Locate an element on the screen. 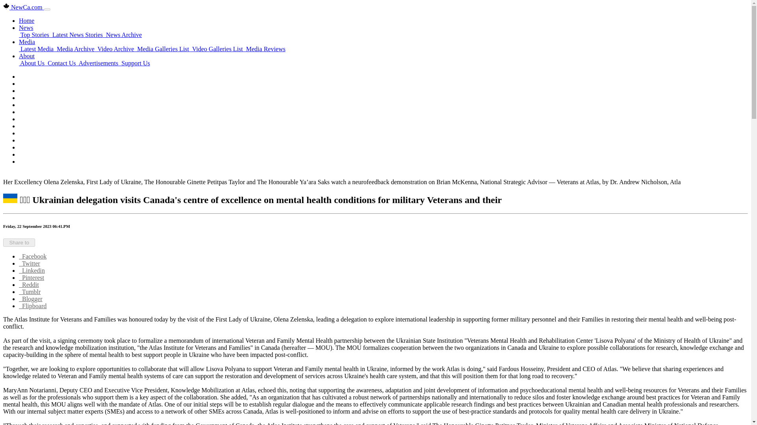 This screenshot has height=425, width=757.   Reddit is located at coordinates (29, 285).